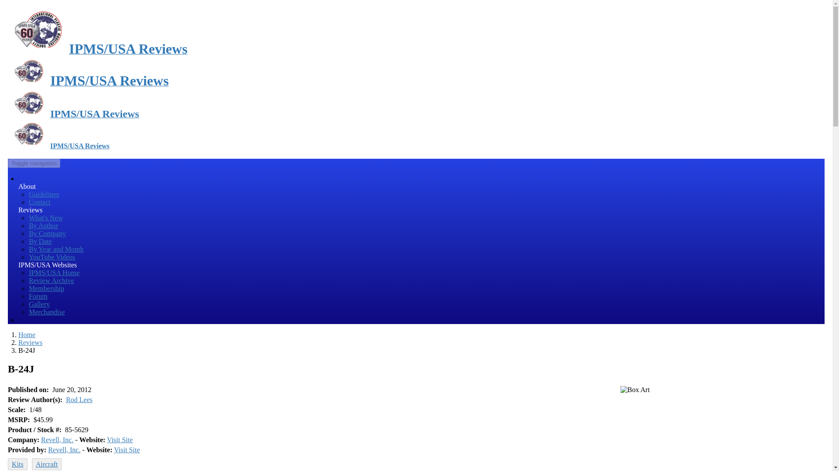 The image size is (839, 471). I want to click on Home, so click(27, 335).